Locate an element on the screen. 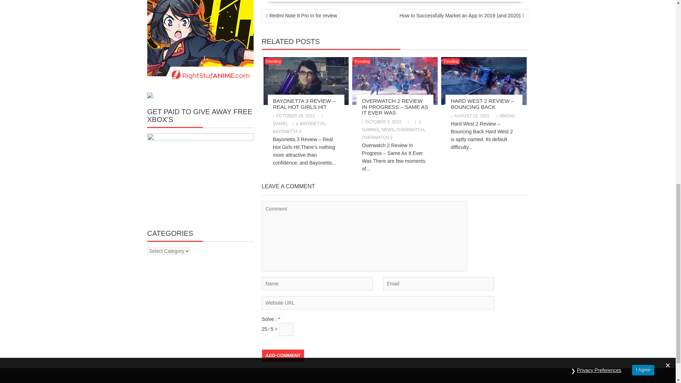  BAYONETTA is located at coordinates (312, 124).